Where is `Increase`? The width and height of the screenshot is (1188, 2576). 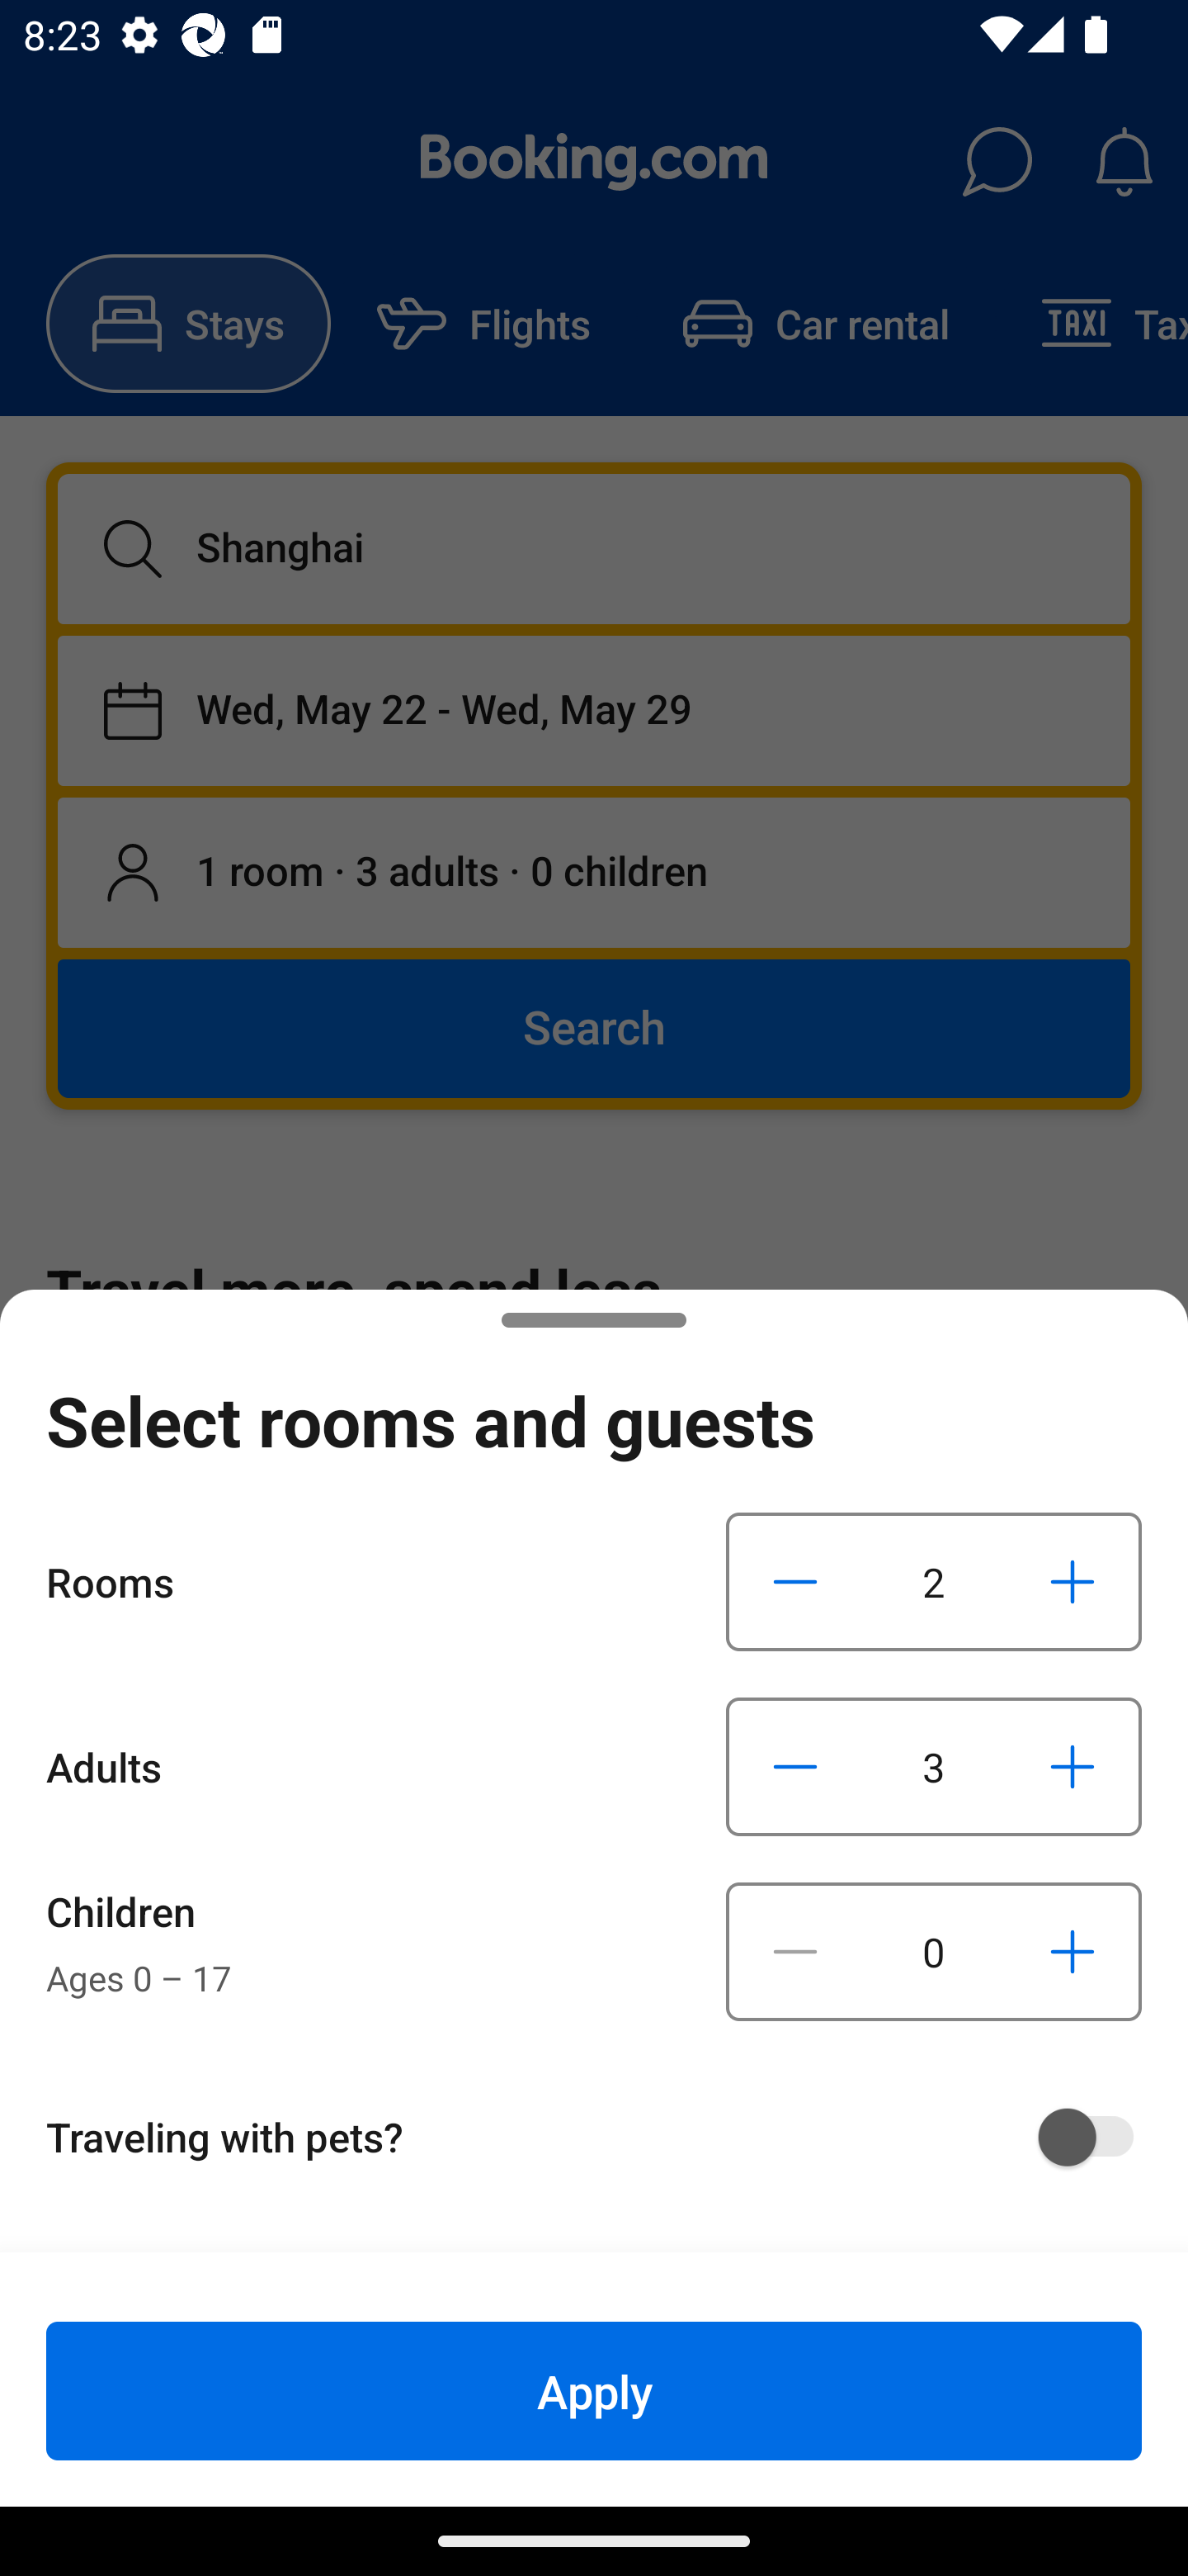 Increase is located at coordinates (1072, 1581).